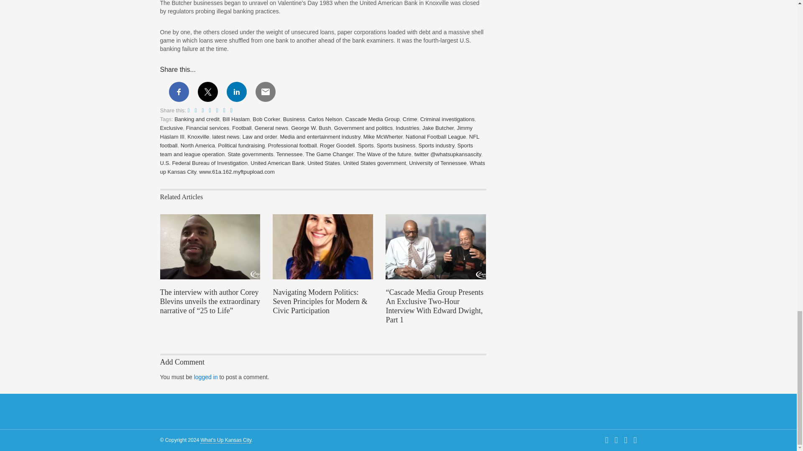 The height and width of the screenshot is (451, 803). Describe the element at coordinates (198, 136) in the screenshot. I see `Knoxville` at that location.